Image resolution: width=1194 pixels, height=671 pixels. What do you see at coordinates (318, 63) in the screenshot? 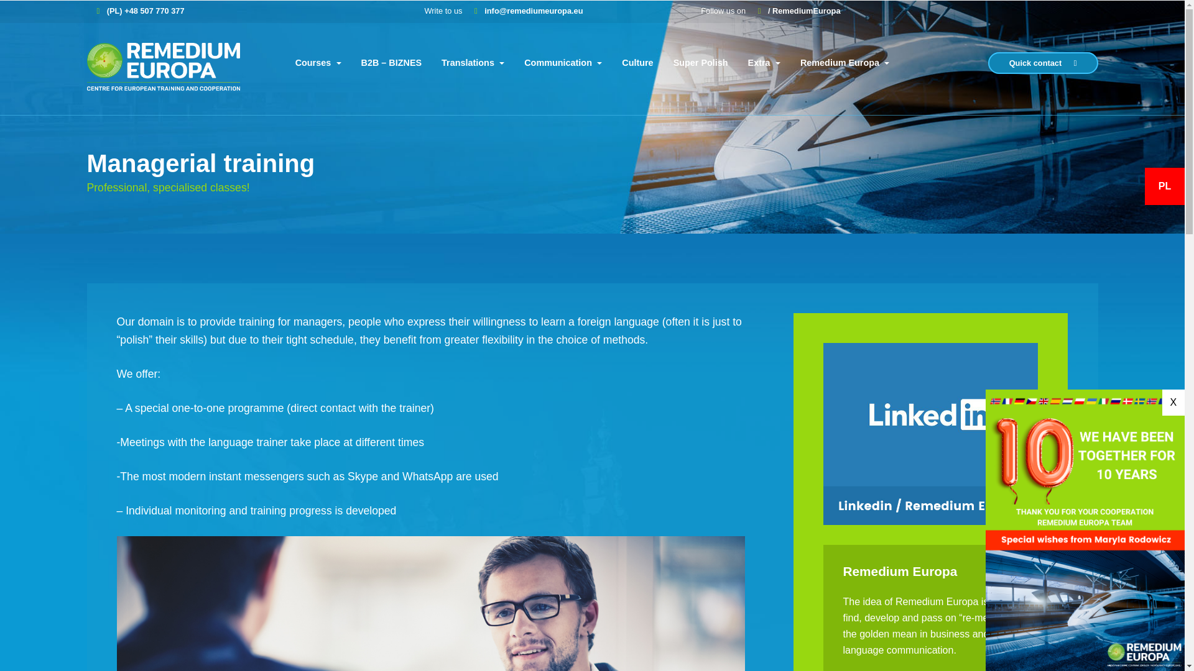
I see `Courses` at bounding box center [318, 63].